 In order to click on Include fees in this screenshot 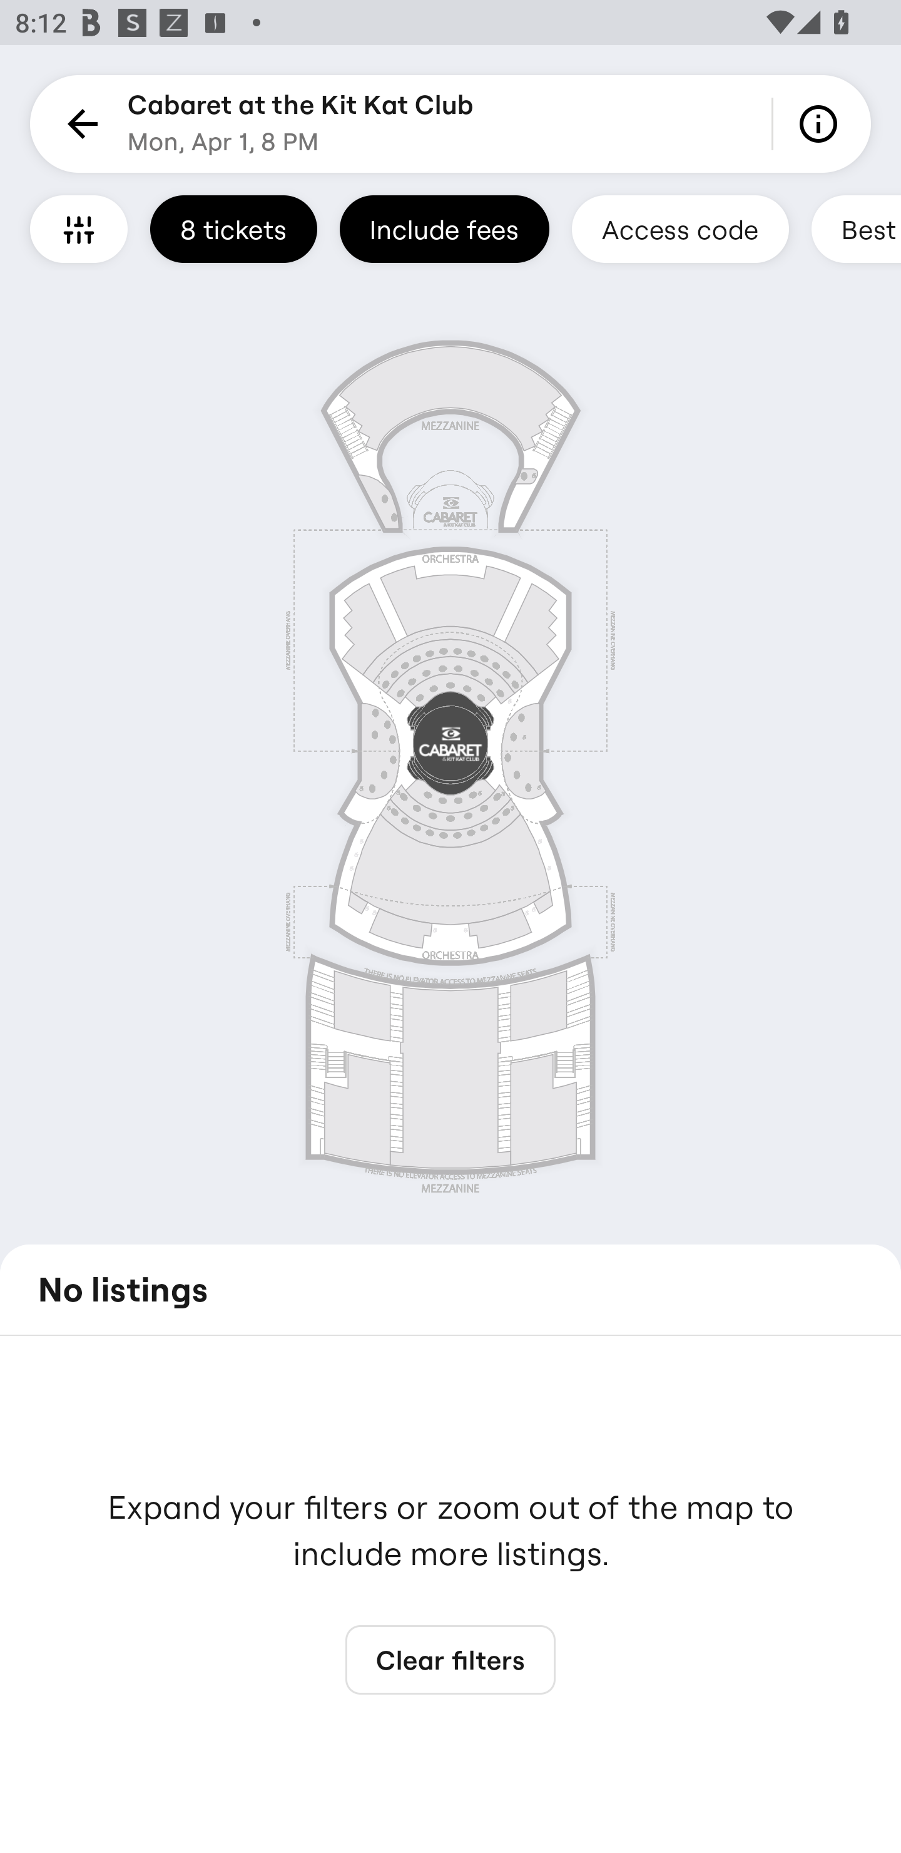, I will do `click(444, 228)`.